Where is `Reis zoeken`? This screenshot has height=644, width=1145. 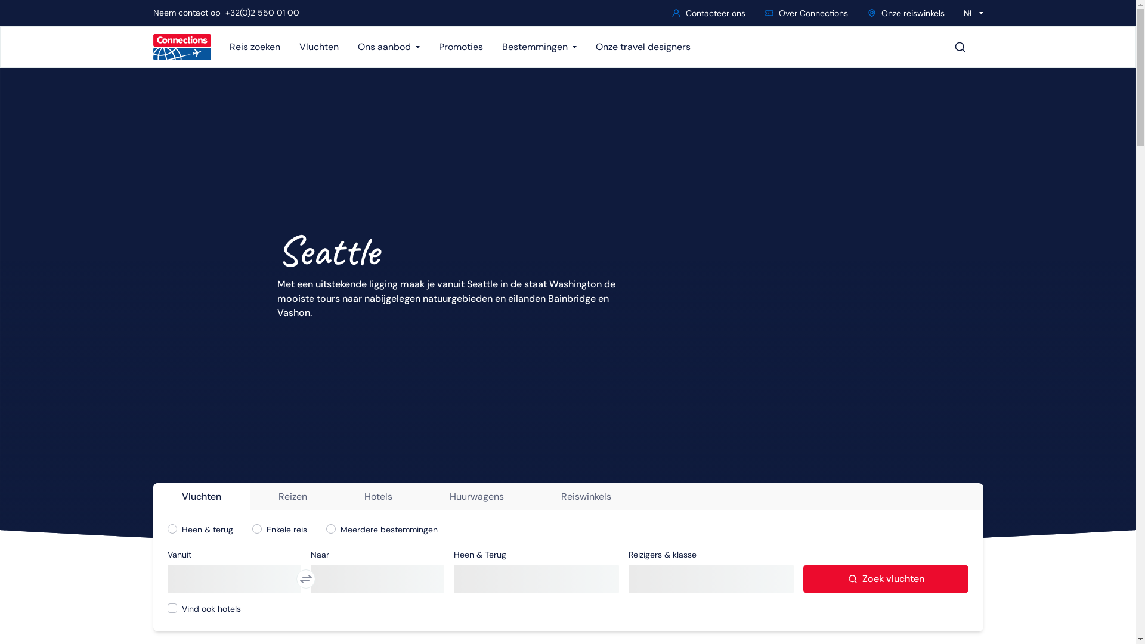 Reis zoeken is located at coordinates (259, 47).